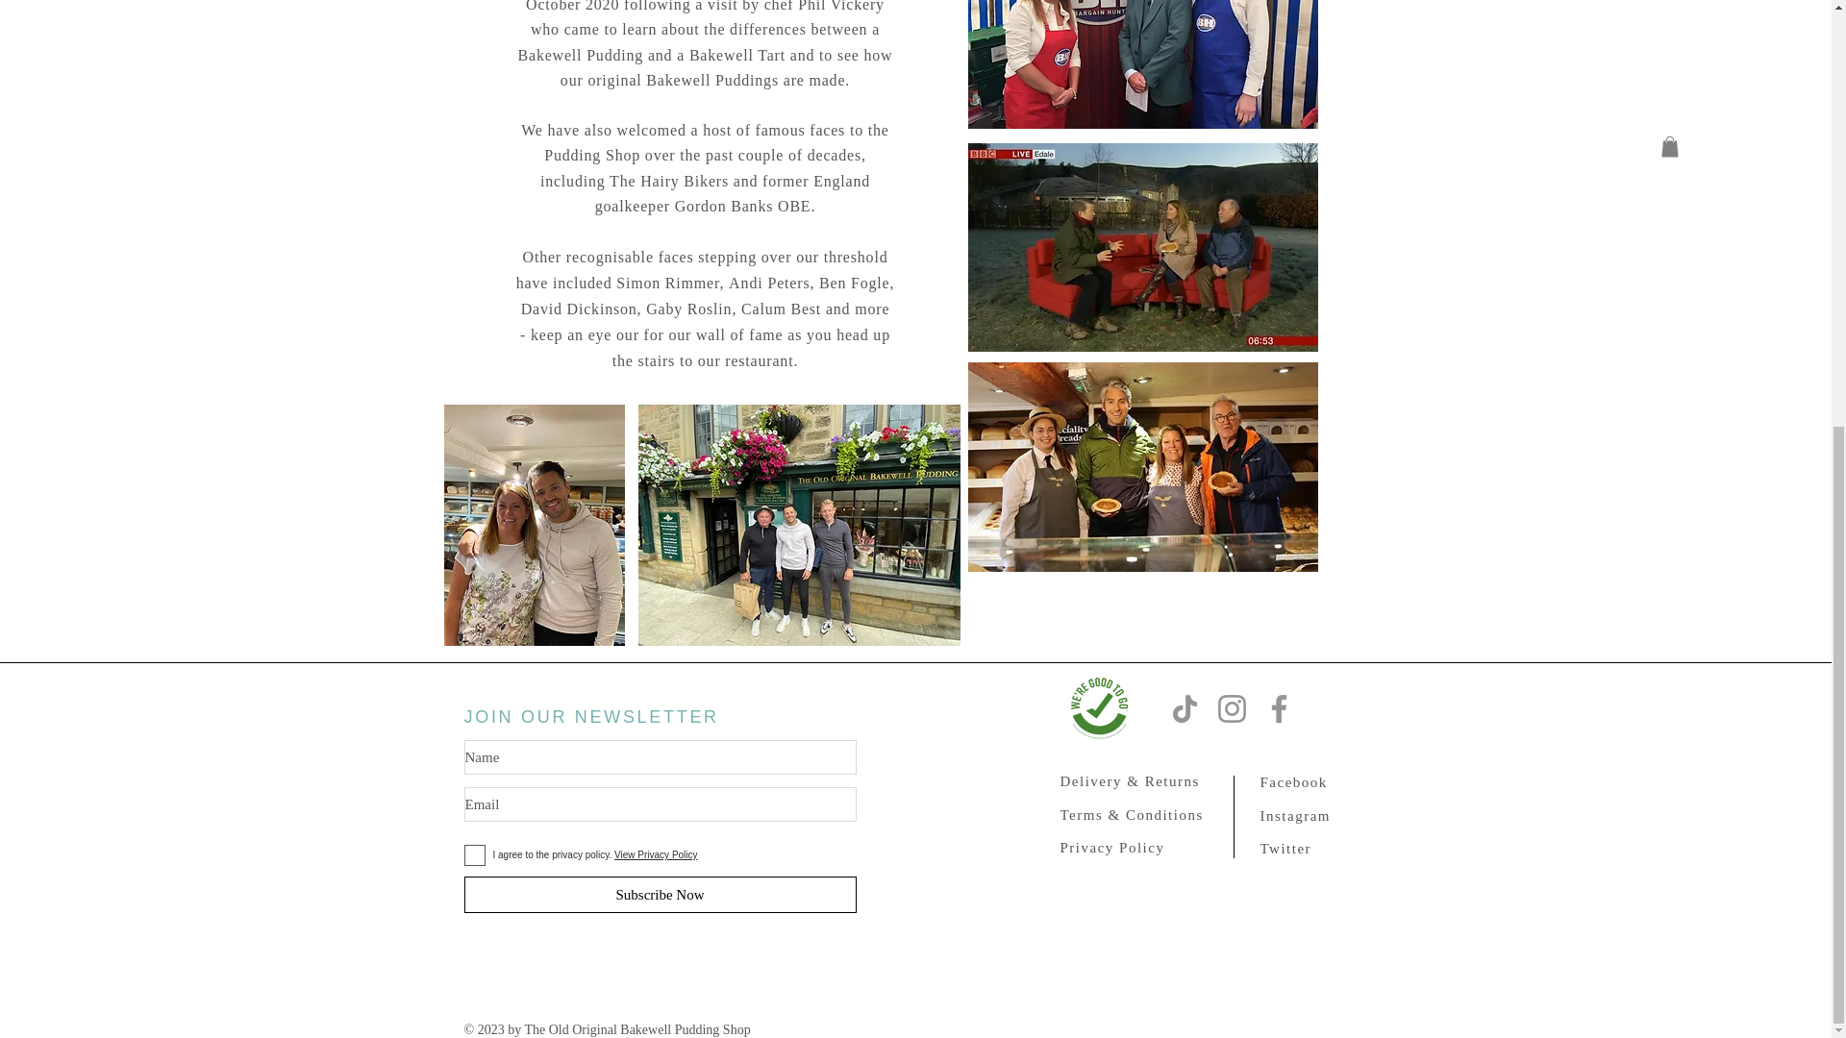  What do you see at coordinates (1111, 846) in the screenshot?
I see `Privacy Policy` at bounding box center [1111, 846].